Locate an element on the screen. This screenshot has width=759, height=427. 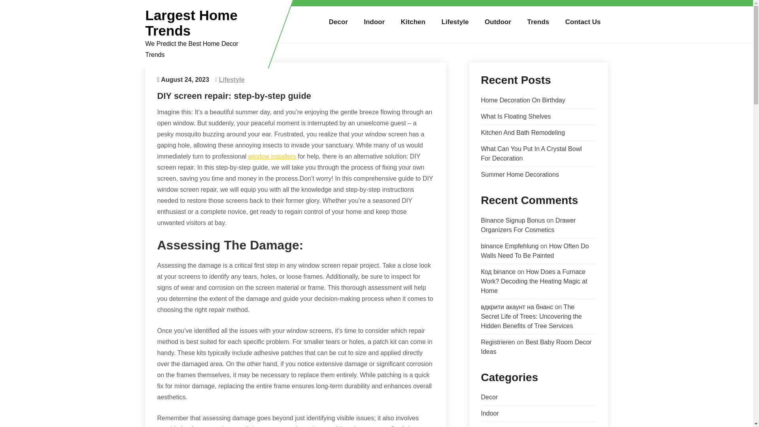
Decor is located at coordinates (338, 22).